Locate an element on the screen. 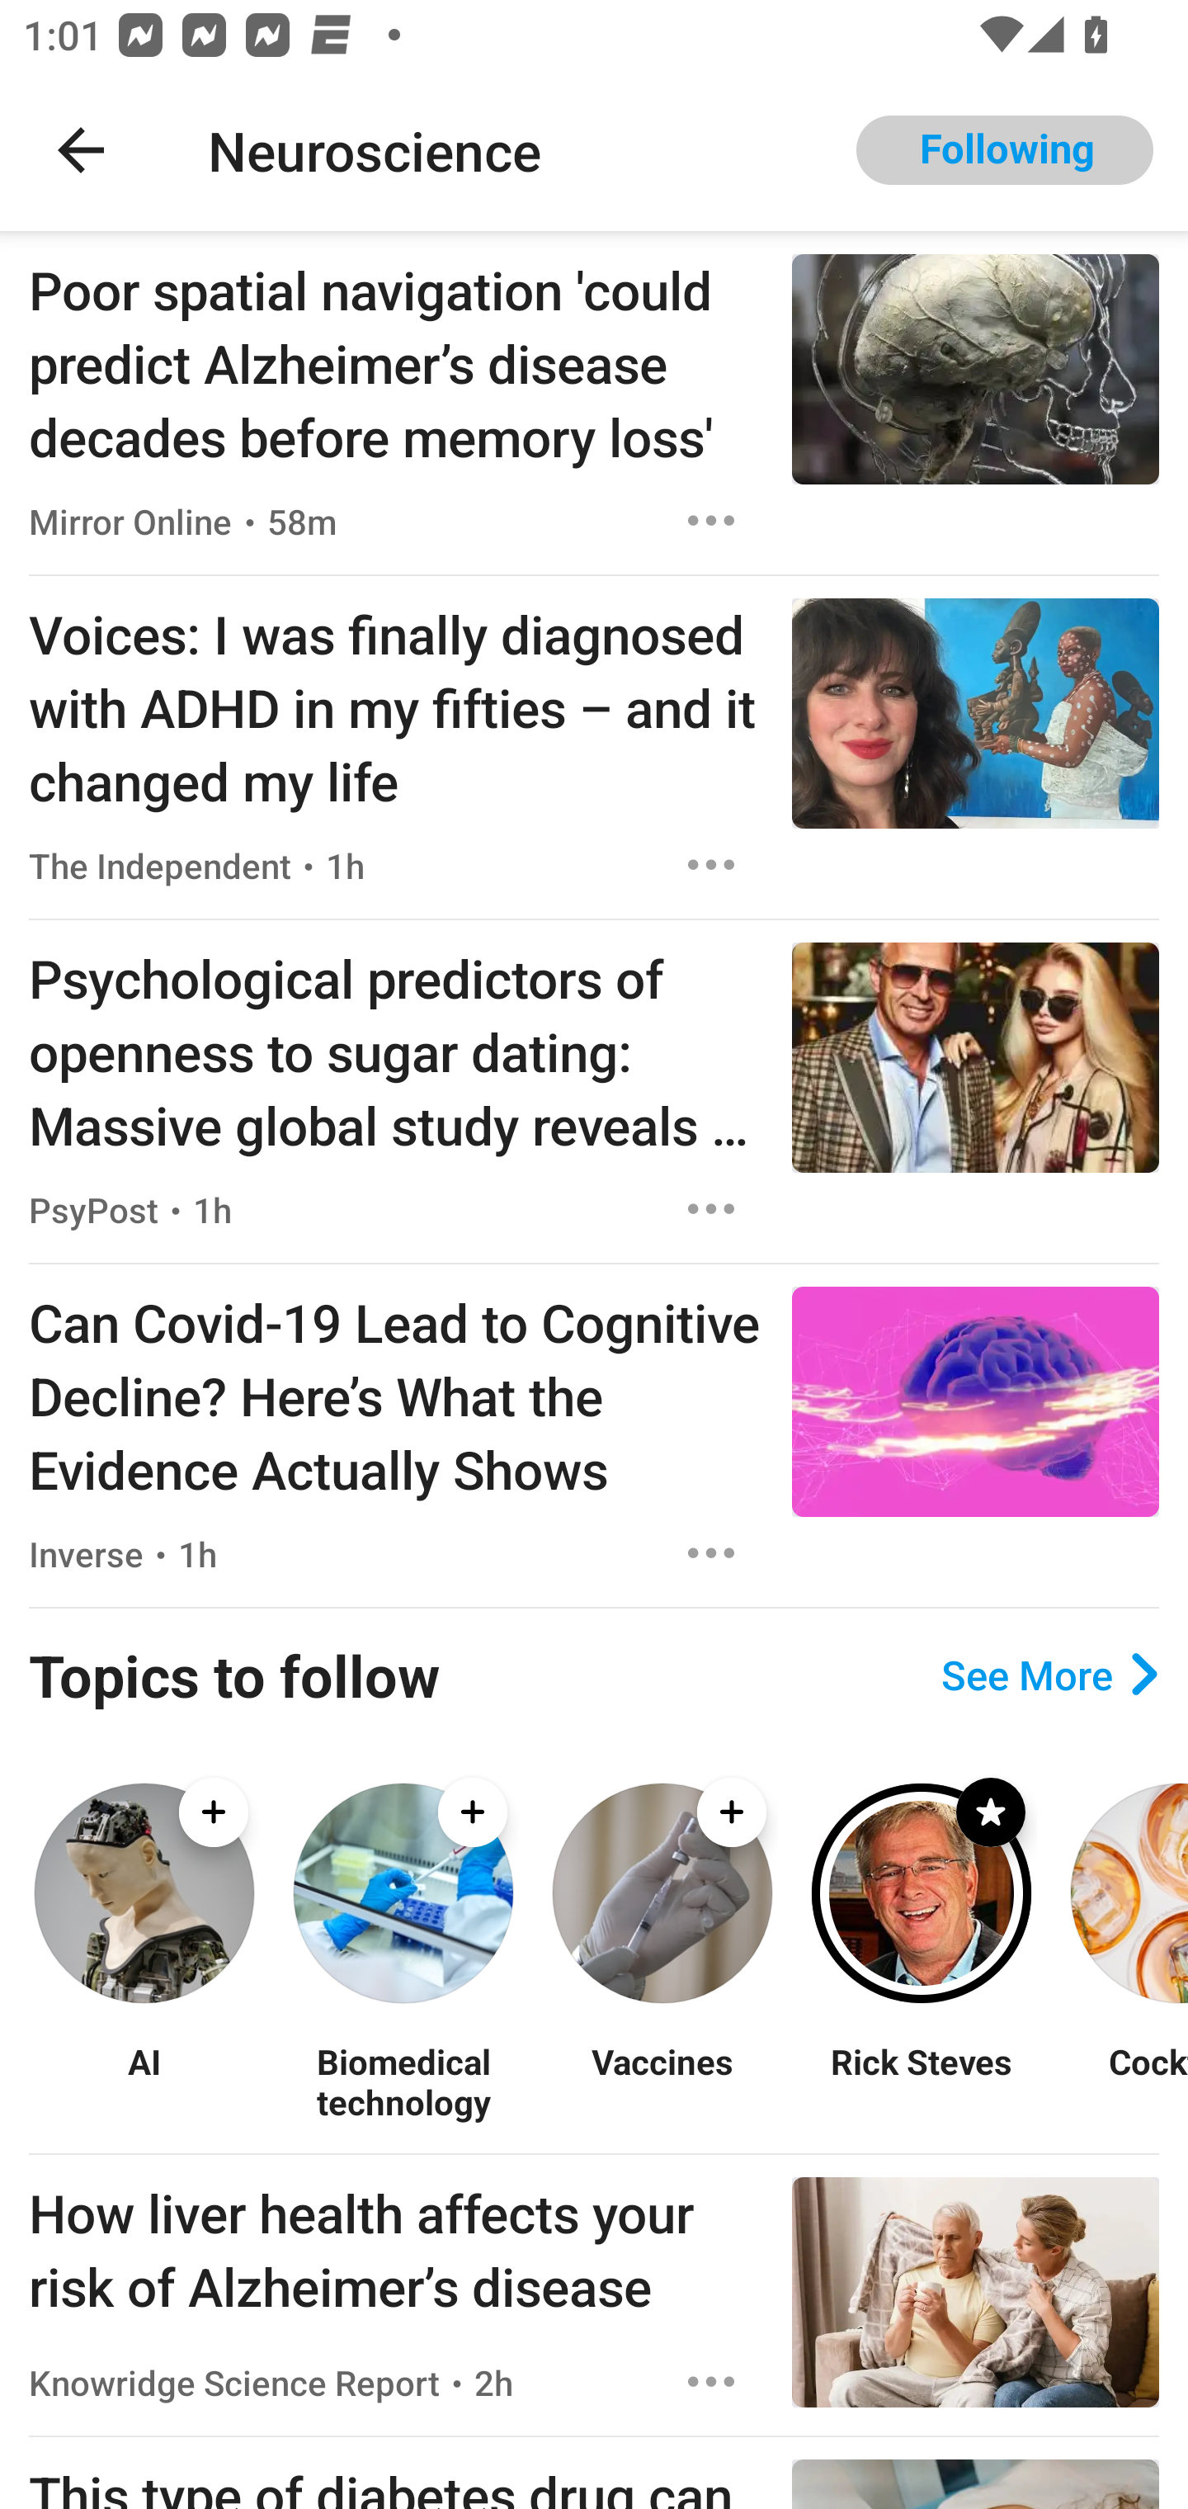  Navigate up is located at coordinates (81, 150).